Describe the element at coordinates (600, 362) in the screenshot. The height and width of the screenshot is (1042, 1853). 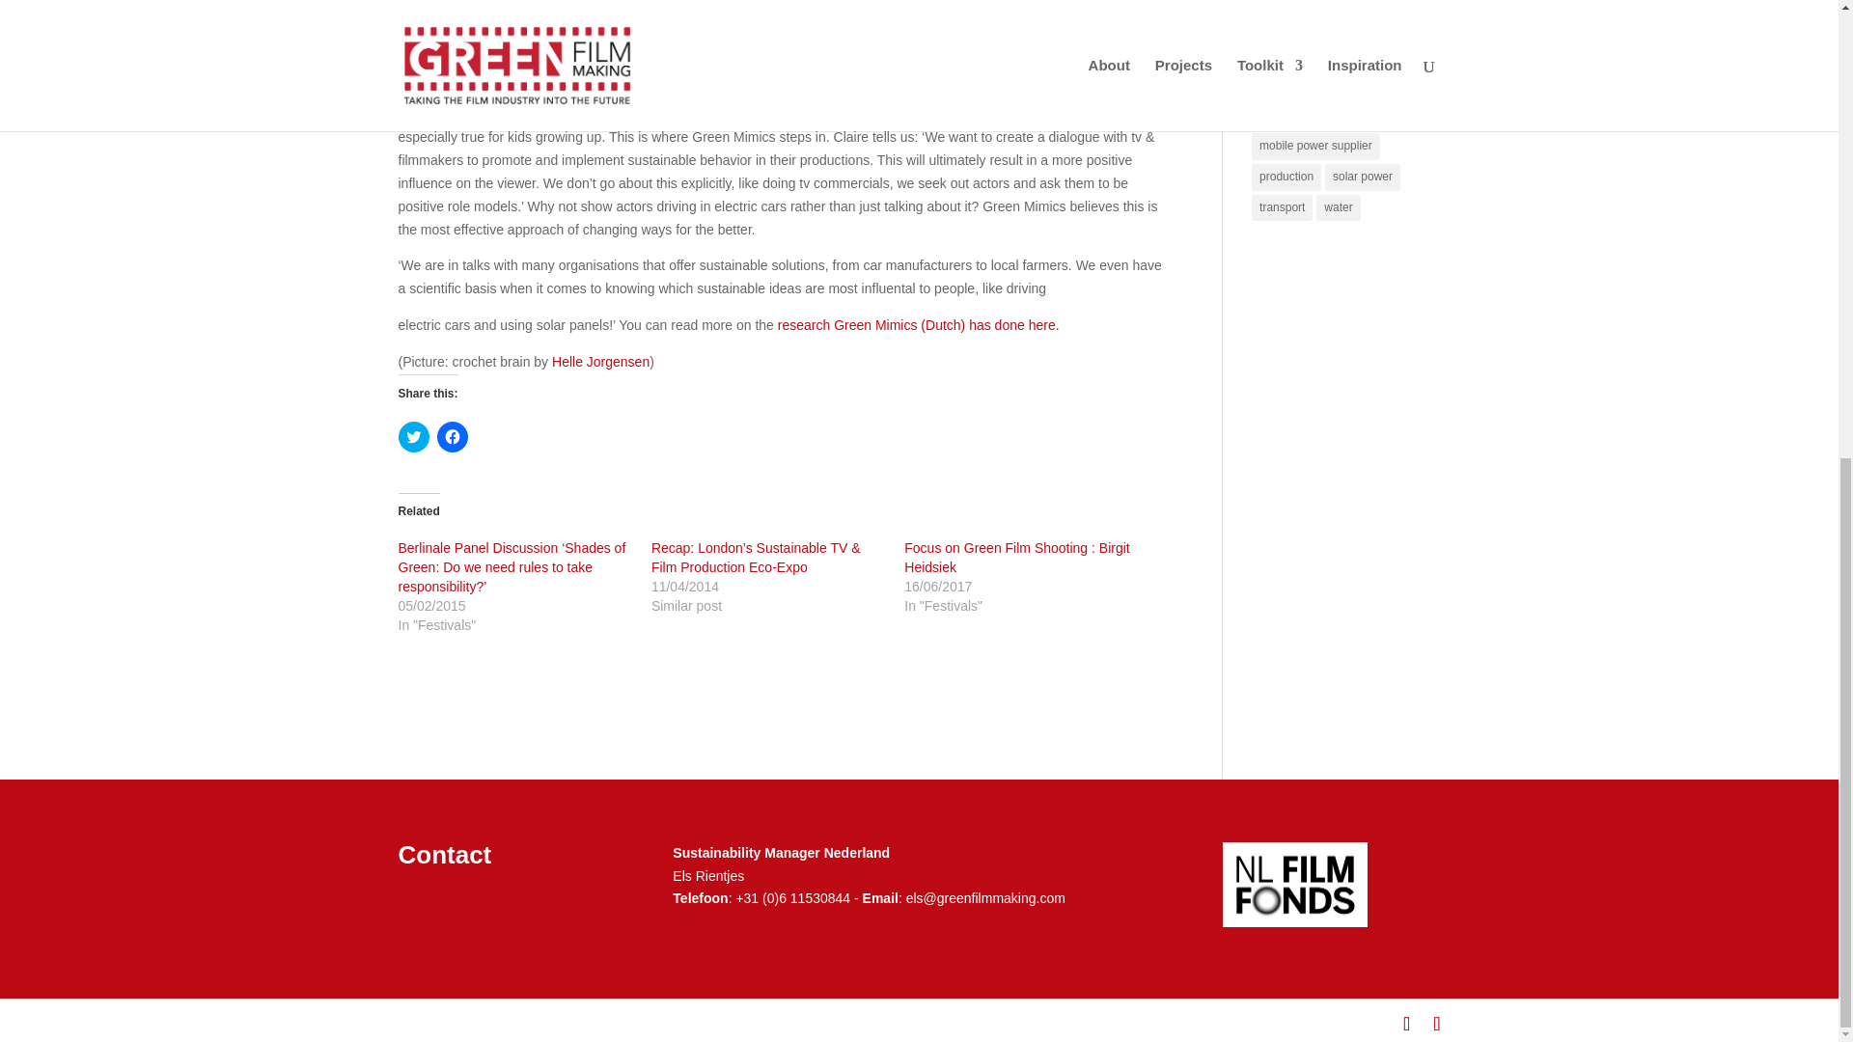
I see `Helle Jorgensen` at that location.